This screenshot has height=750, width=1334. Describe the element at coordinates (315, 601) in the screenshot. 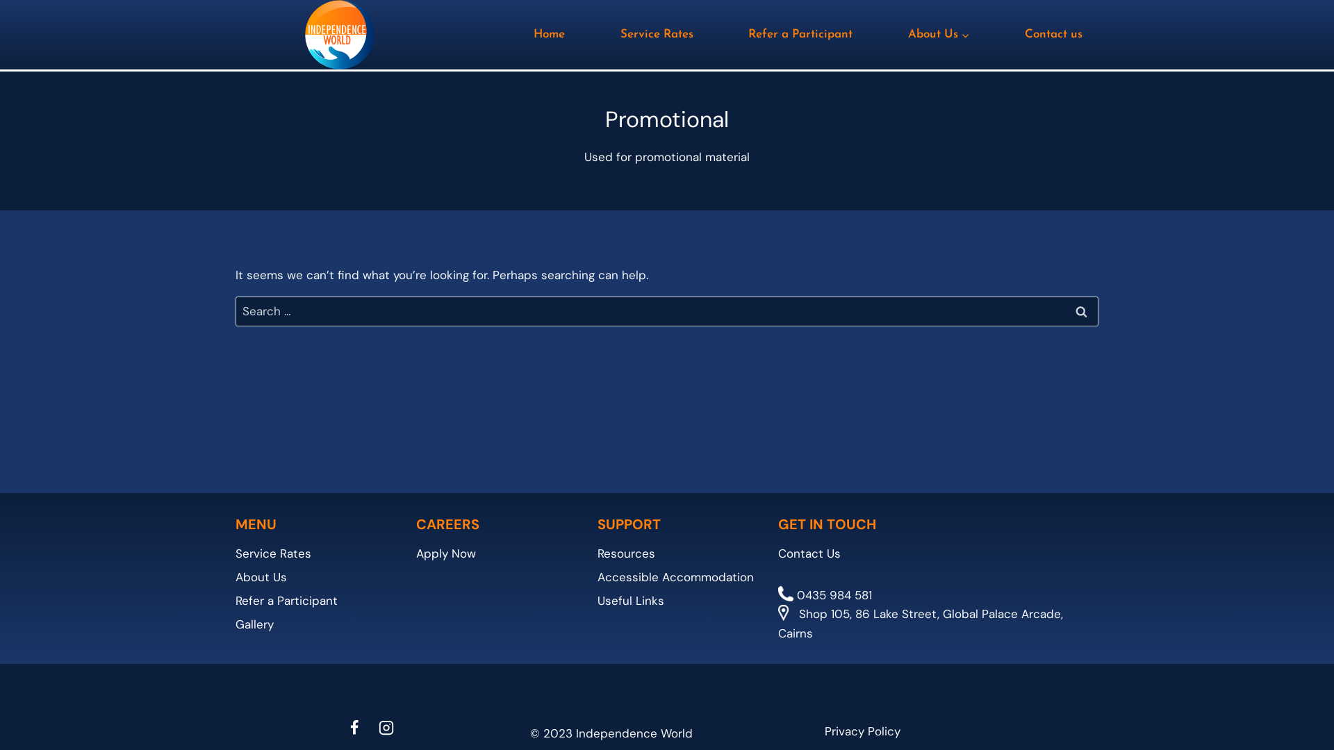

I see `Refer a Participant` at that location.